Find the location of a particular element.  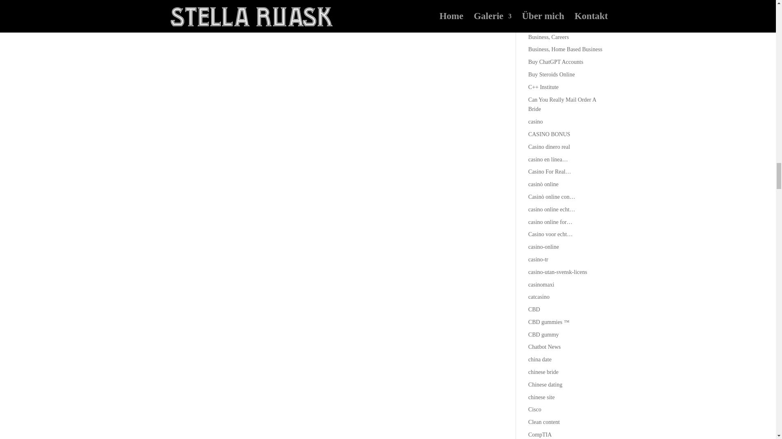

Business, Home Based Business is located at coordinates (565, 49).